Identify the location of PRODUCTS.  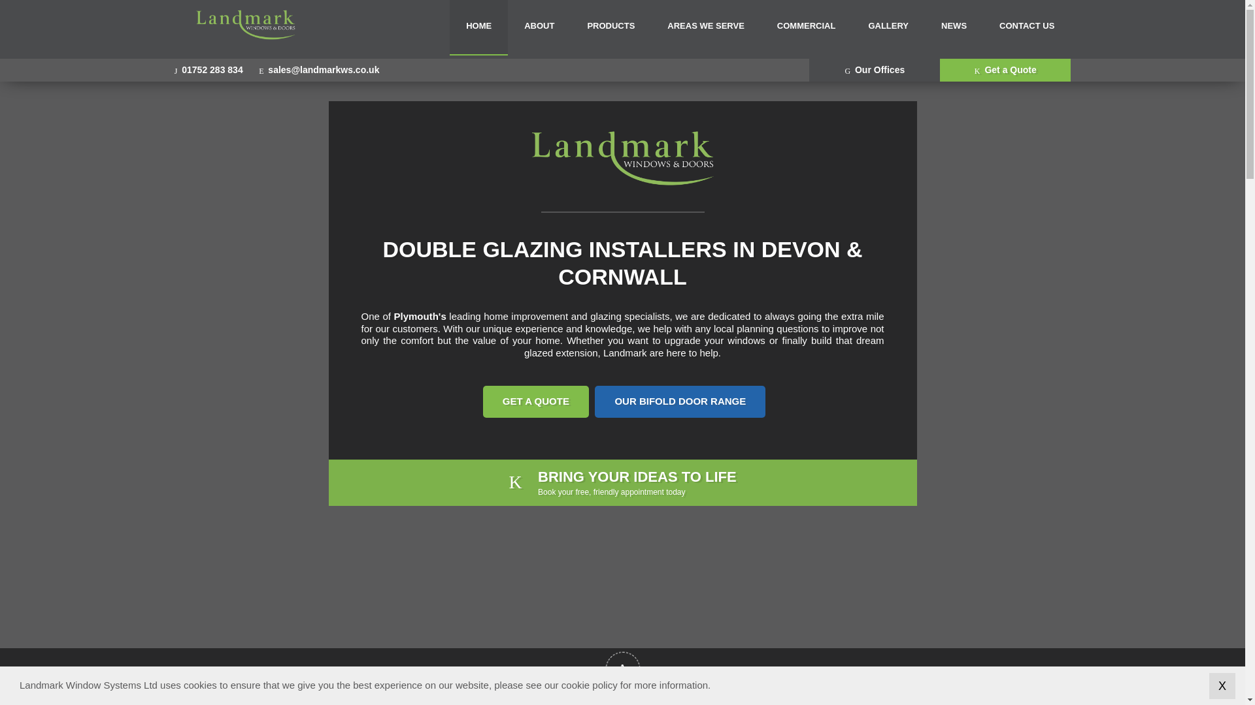
(611, 27).